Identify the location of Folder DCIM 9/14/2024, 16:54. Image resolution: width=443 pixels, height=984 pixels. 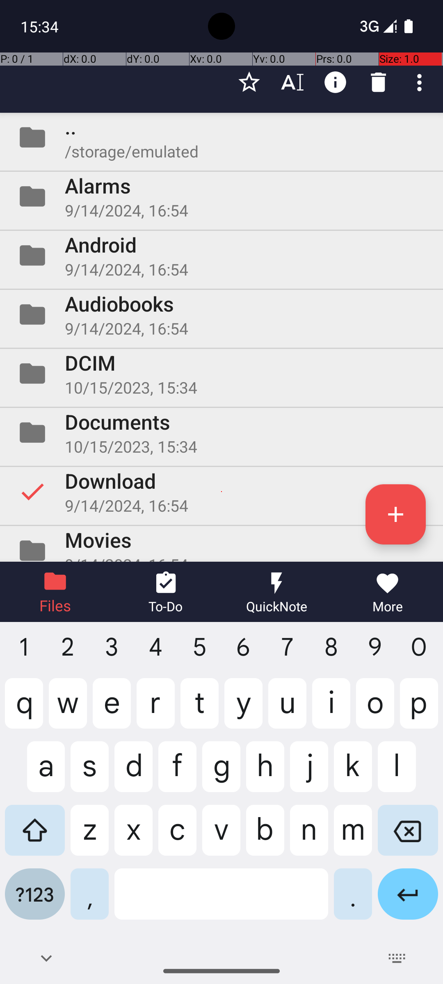
(221, 373).